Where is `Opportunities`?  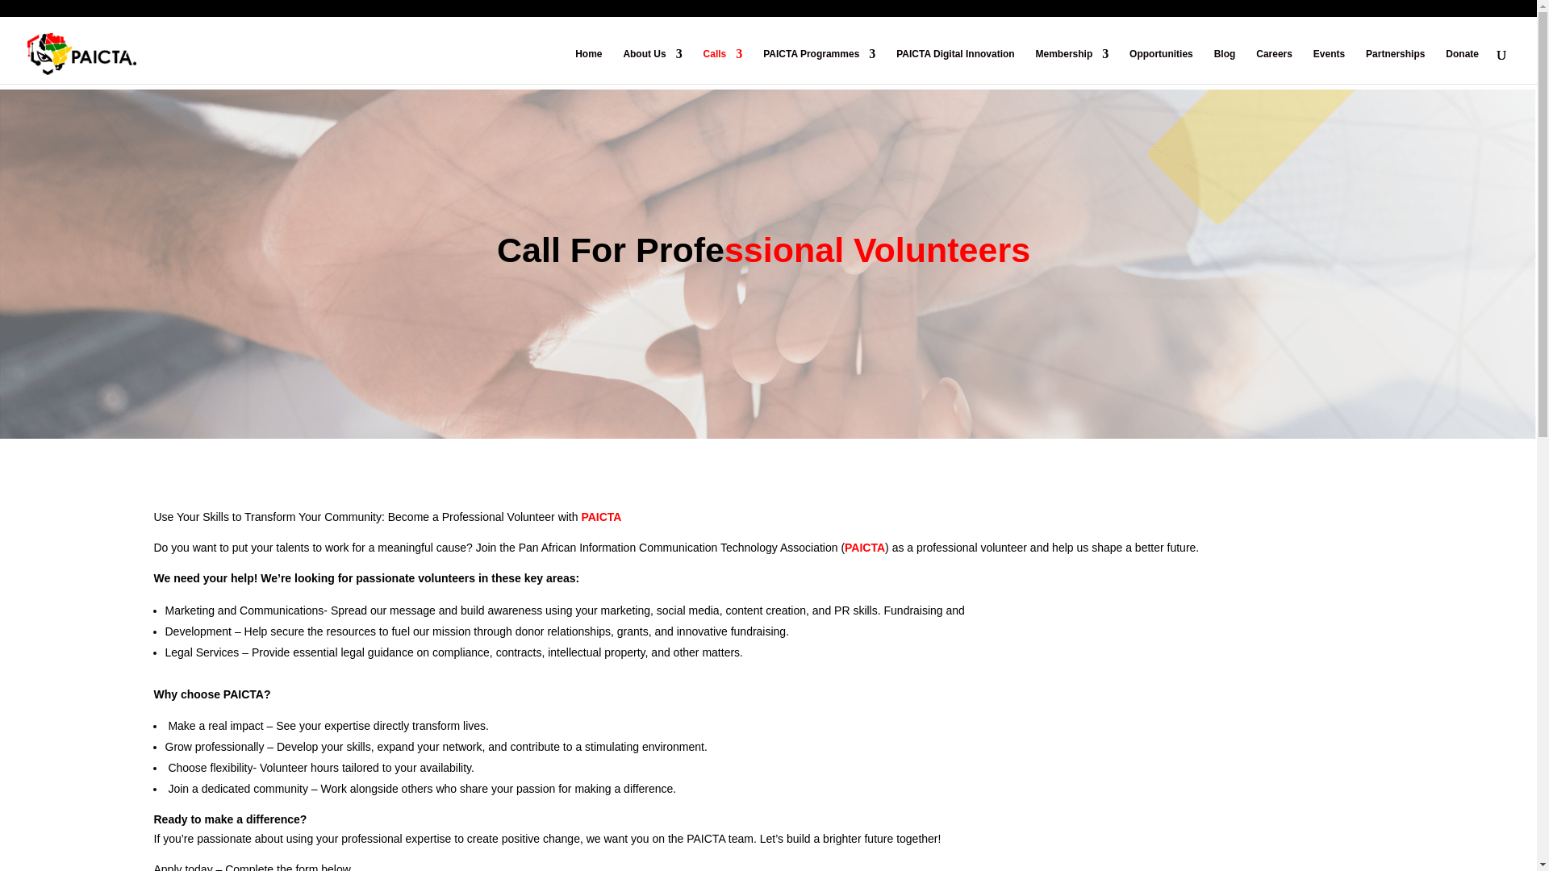
Opportunities is located at coordinates (1160, 66).